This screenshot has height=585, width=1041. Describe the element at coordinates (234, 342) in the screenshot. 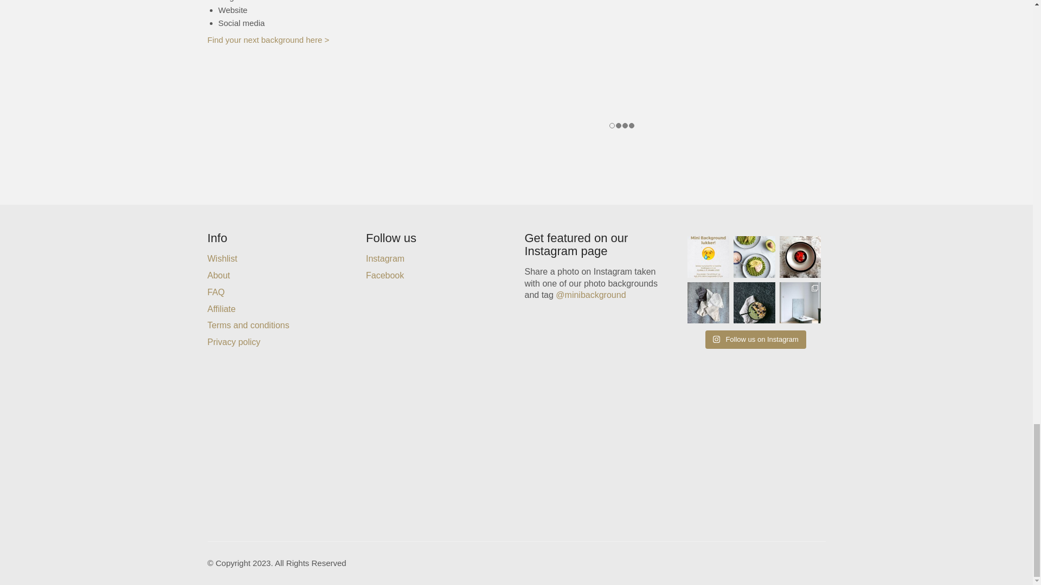

I see `Privacy policy` at that location.